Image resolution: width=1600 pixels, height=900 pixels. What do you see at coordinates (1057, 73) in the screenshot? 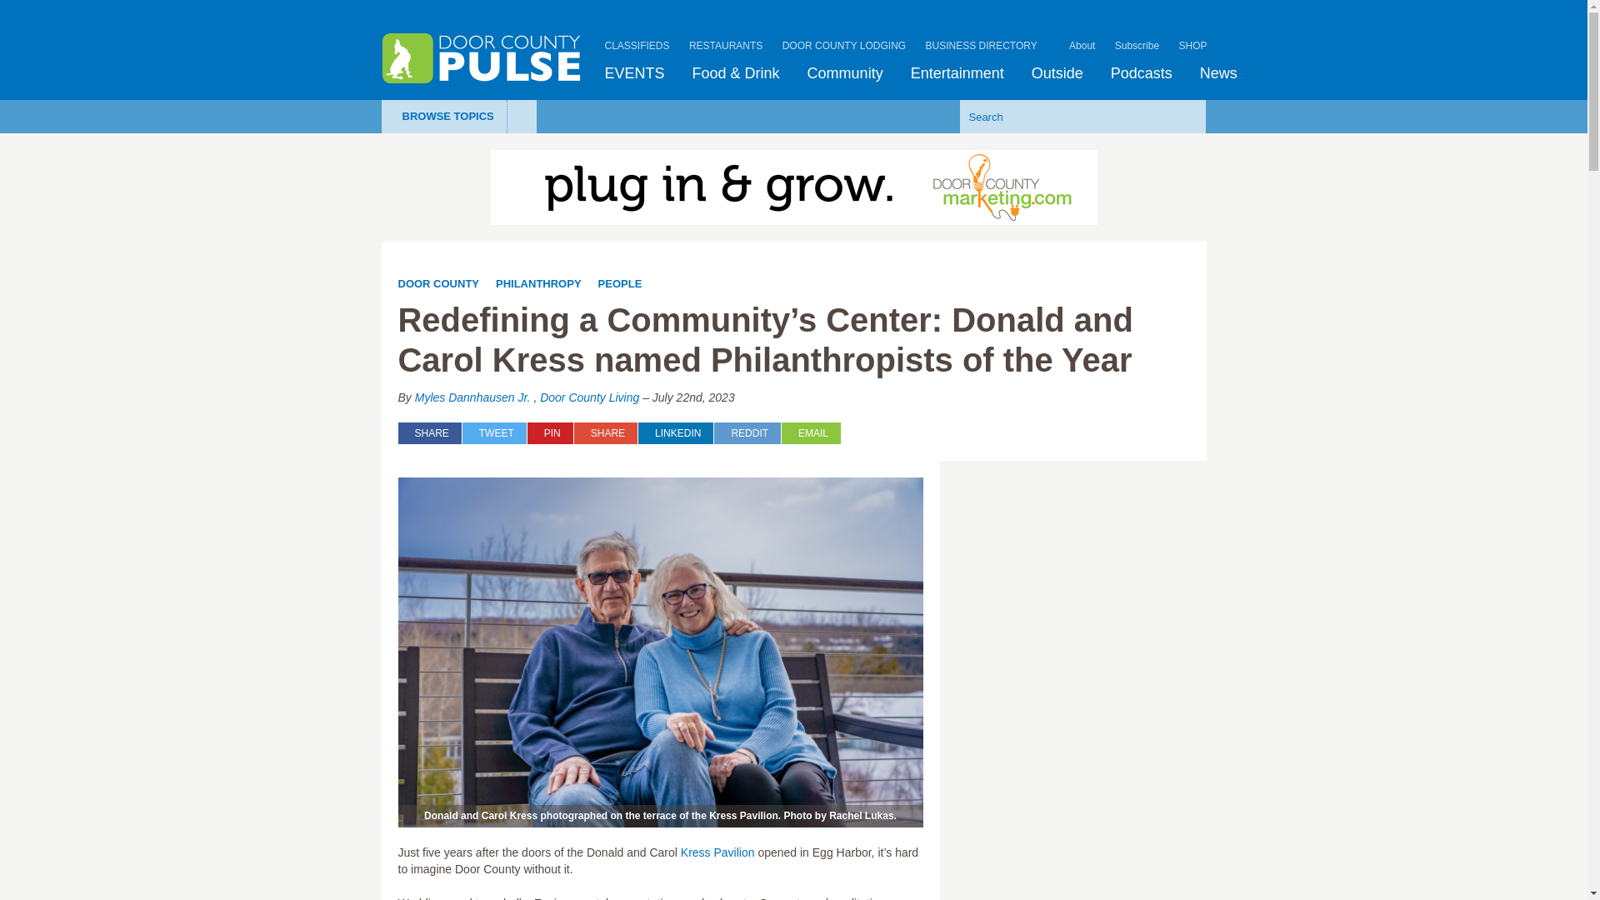
I see `Outside` at bounding box center [1057, 73].